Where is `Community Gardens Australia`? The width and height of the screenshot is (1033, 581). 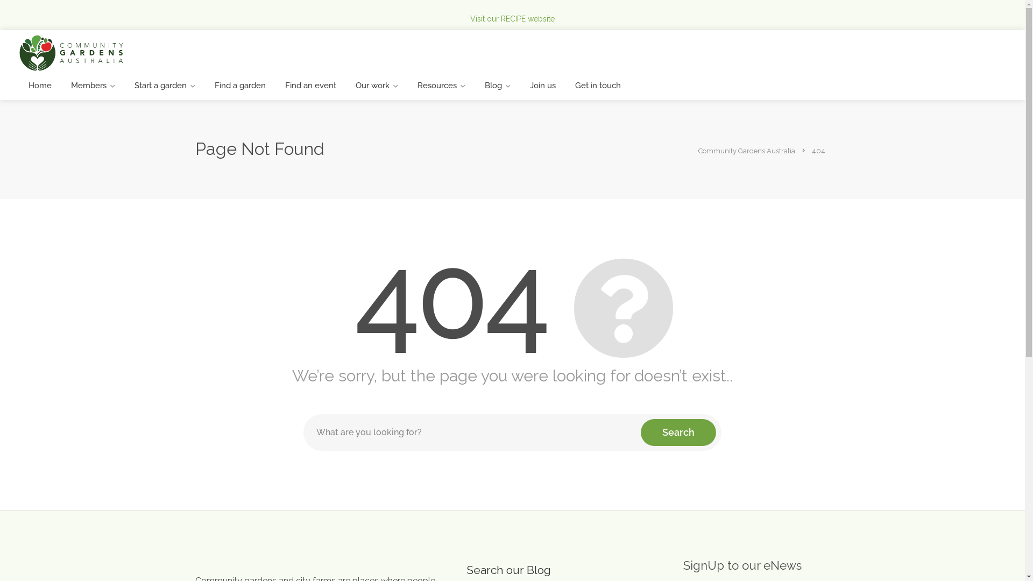
Community Gardens Australia is located at coordinates (71, 53).